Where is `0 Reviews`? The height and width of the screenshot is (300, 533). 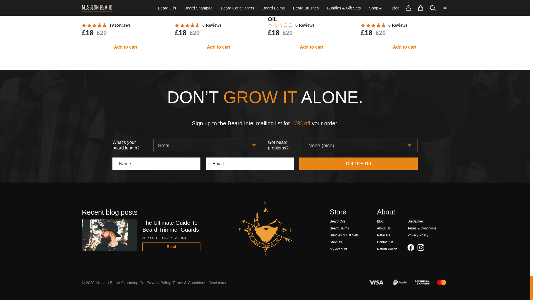 0 Reviews is located at coordinates (291, 25).